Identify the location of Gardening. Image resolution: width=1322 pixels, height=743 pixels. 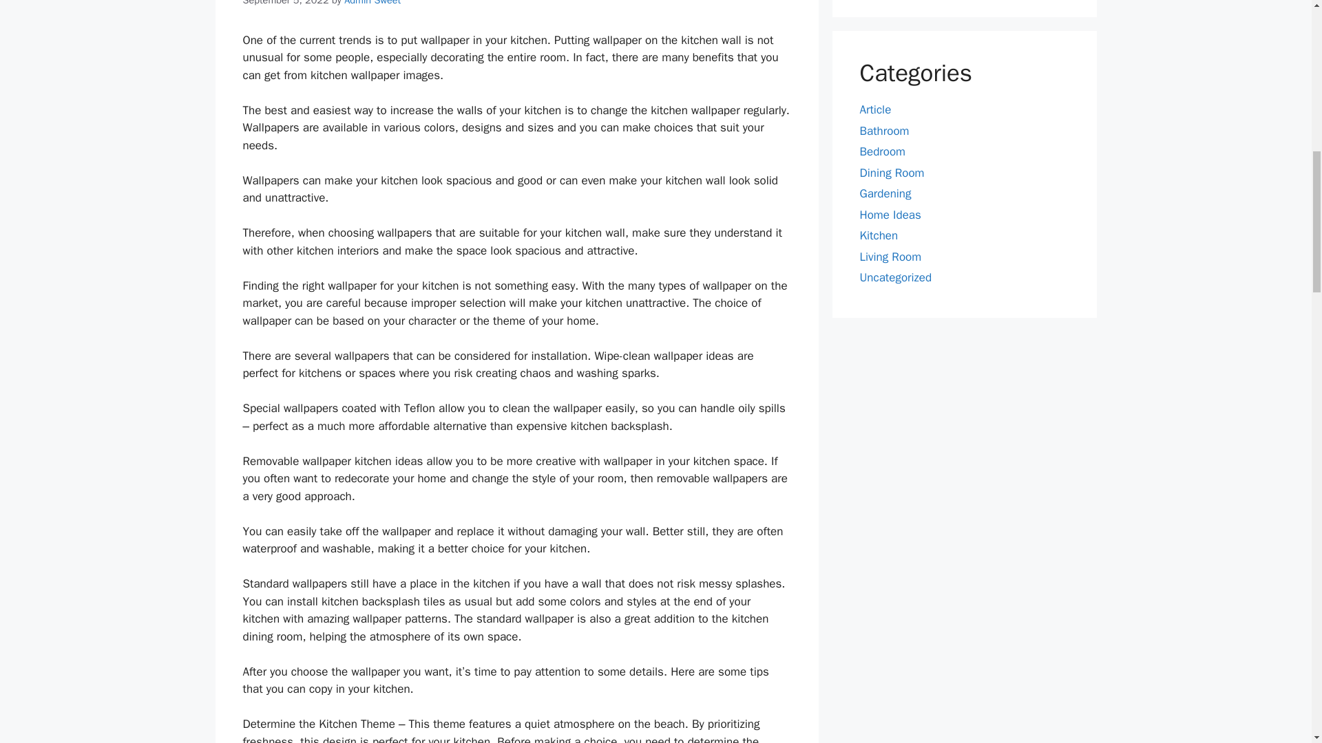
(885, 193).